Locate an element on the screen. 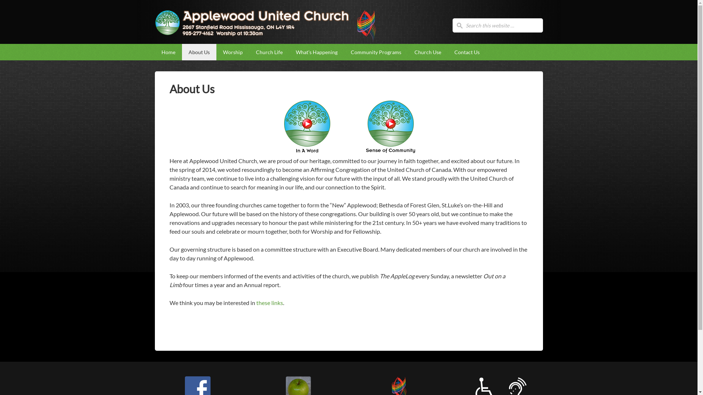  Click to play the video is located at coordinates (390, 127).